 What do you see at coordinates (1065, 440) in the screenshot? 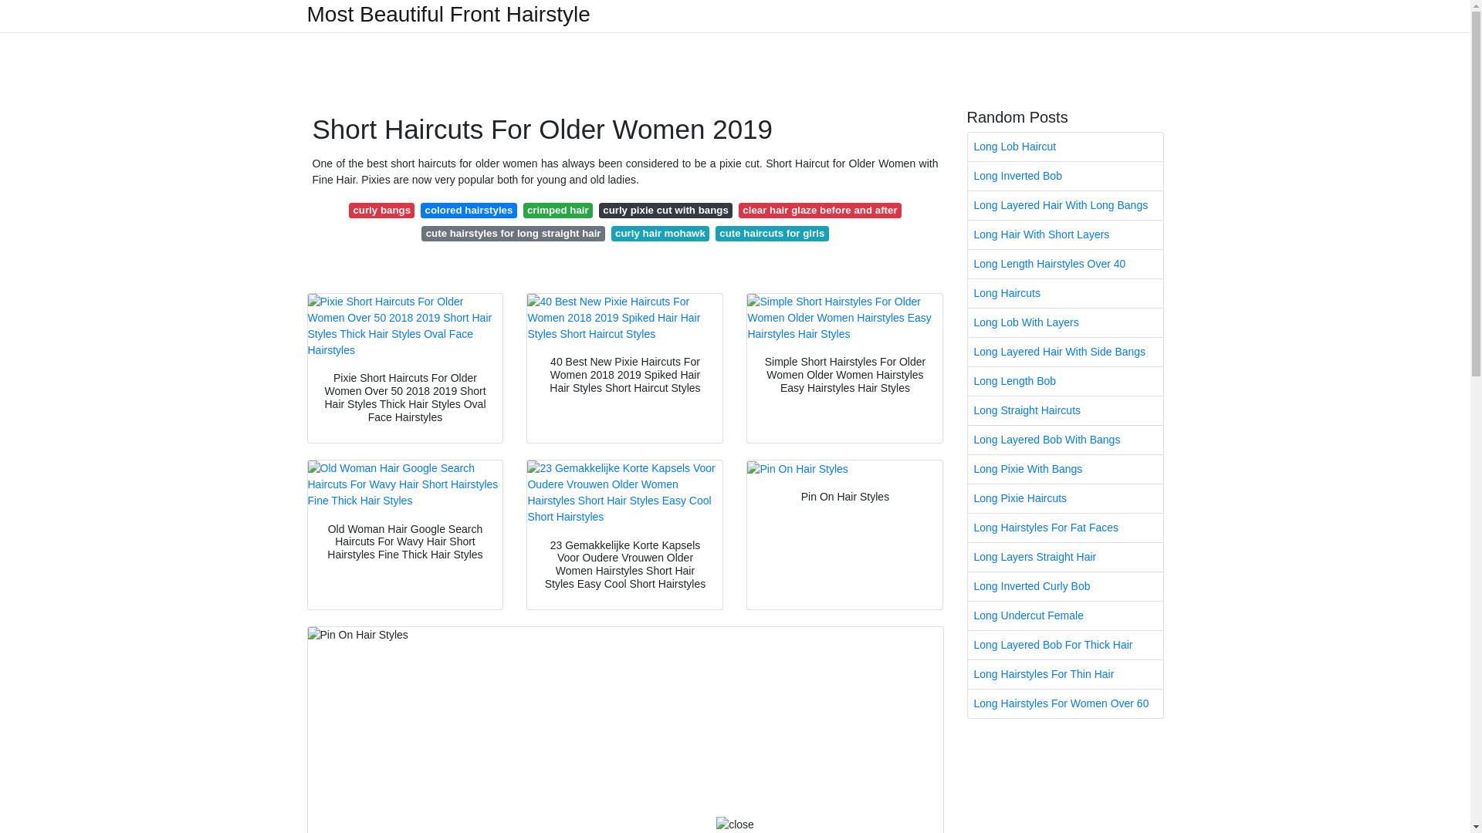
I see `Long Layered Bob With Bangs` at bounding box center [1065, 440].